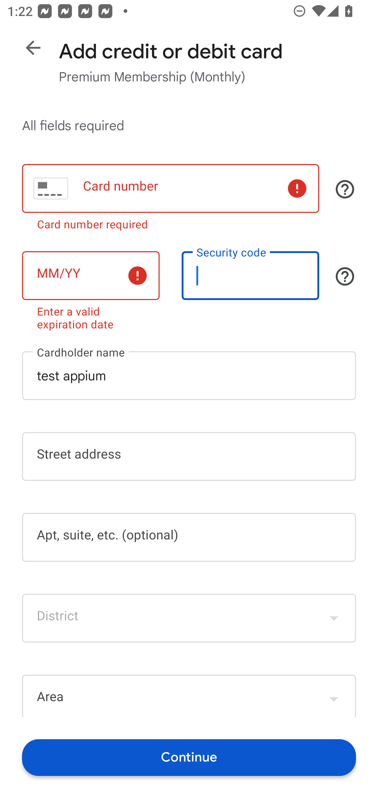 The height and width of the screenshot is (798, 378). What do you see at coordinates (334, 697) in the screenshot?
I see `Show dropdown menu` at bounding box center [334, 697].